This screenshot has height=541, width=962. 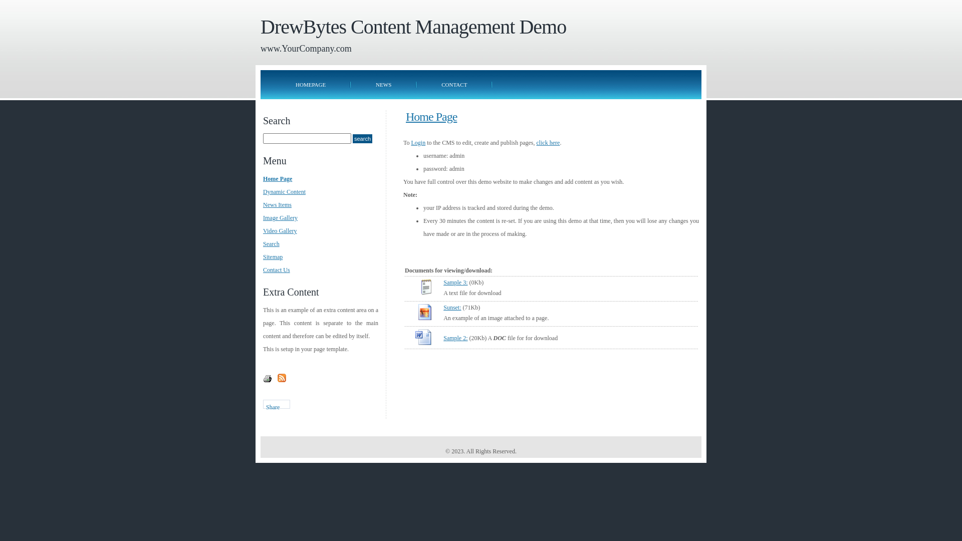 What do you see at coordinates (311, 85) in the screenshot?
I see `HOMEPAGE` at bounding box center [311, 85].